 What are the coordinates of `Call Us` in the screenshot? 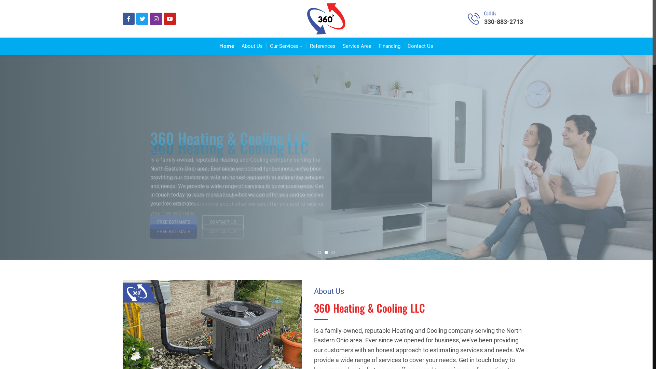 It's located at (490, 13).